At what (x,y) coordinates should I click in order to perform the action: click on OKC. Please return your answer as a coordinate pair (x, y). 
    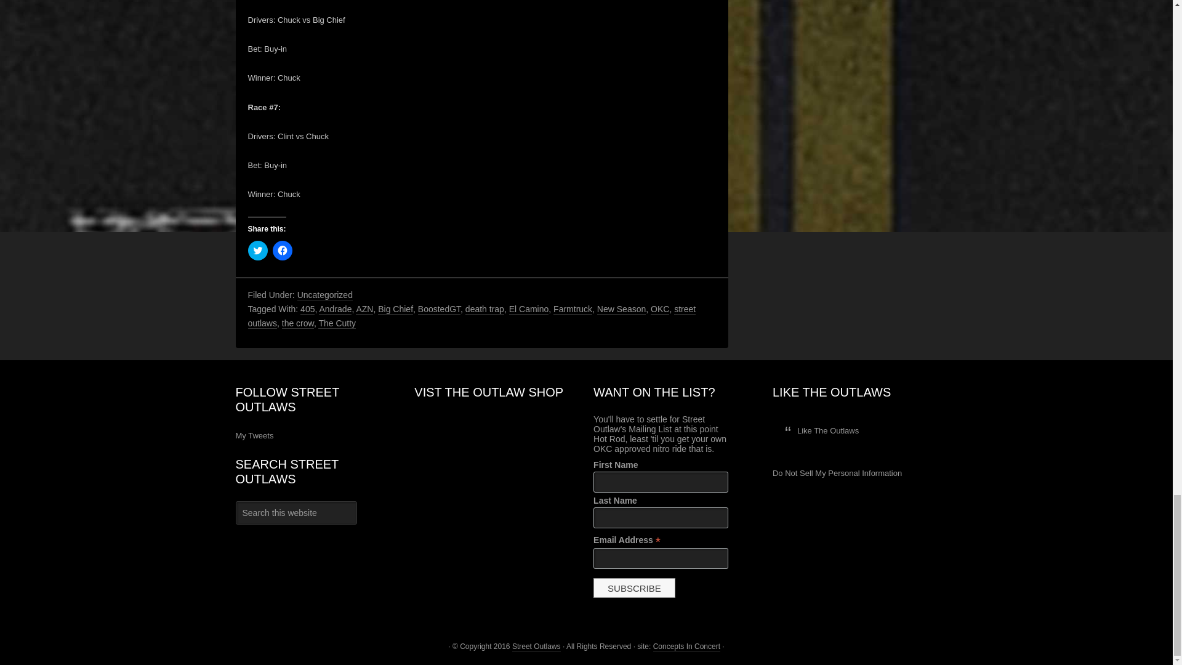
    Looking at the image, I should click on (660, 309).